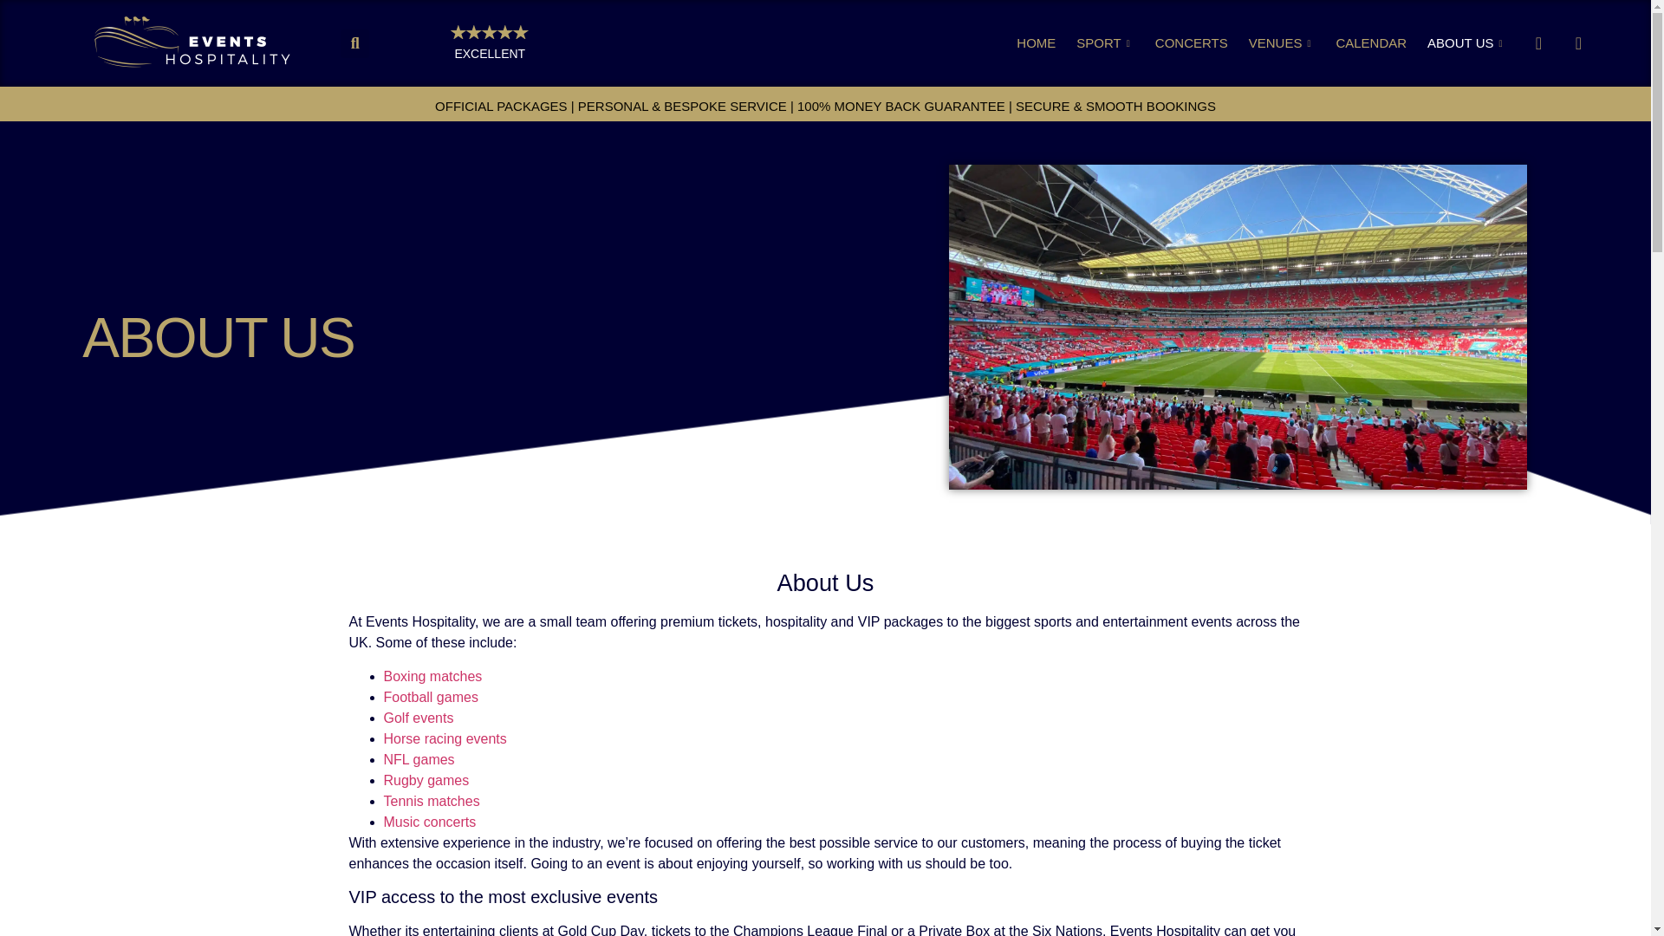 This screenshot has width=1664, height=936. Describe the element at coordinates (1191, 42) in the screenshot. I see `CONCERTS` at that location.